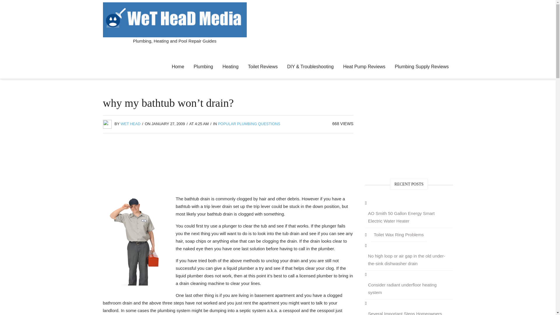 Image resolution: width=560 pixels, height=315 pixels. Describe the element at coordinates (364, 66) in the screenshot. I see `Heat Pump Reviews` at that location.